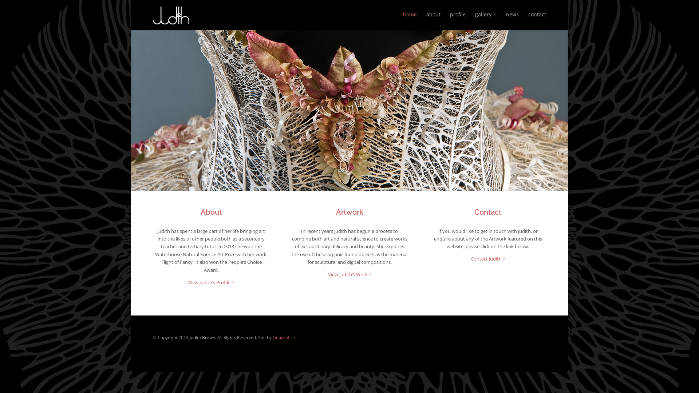 Image resolution: width=699 pixels, height=393 pixels. I want to click on profile, so click(458, 20).